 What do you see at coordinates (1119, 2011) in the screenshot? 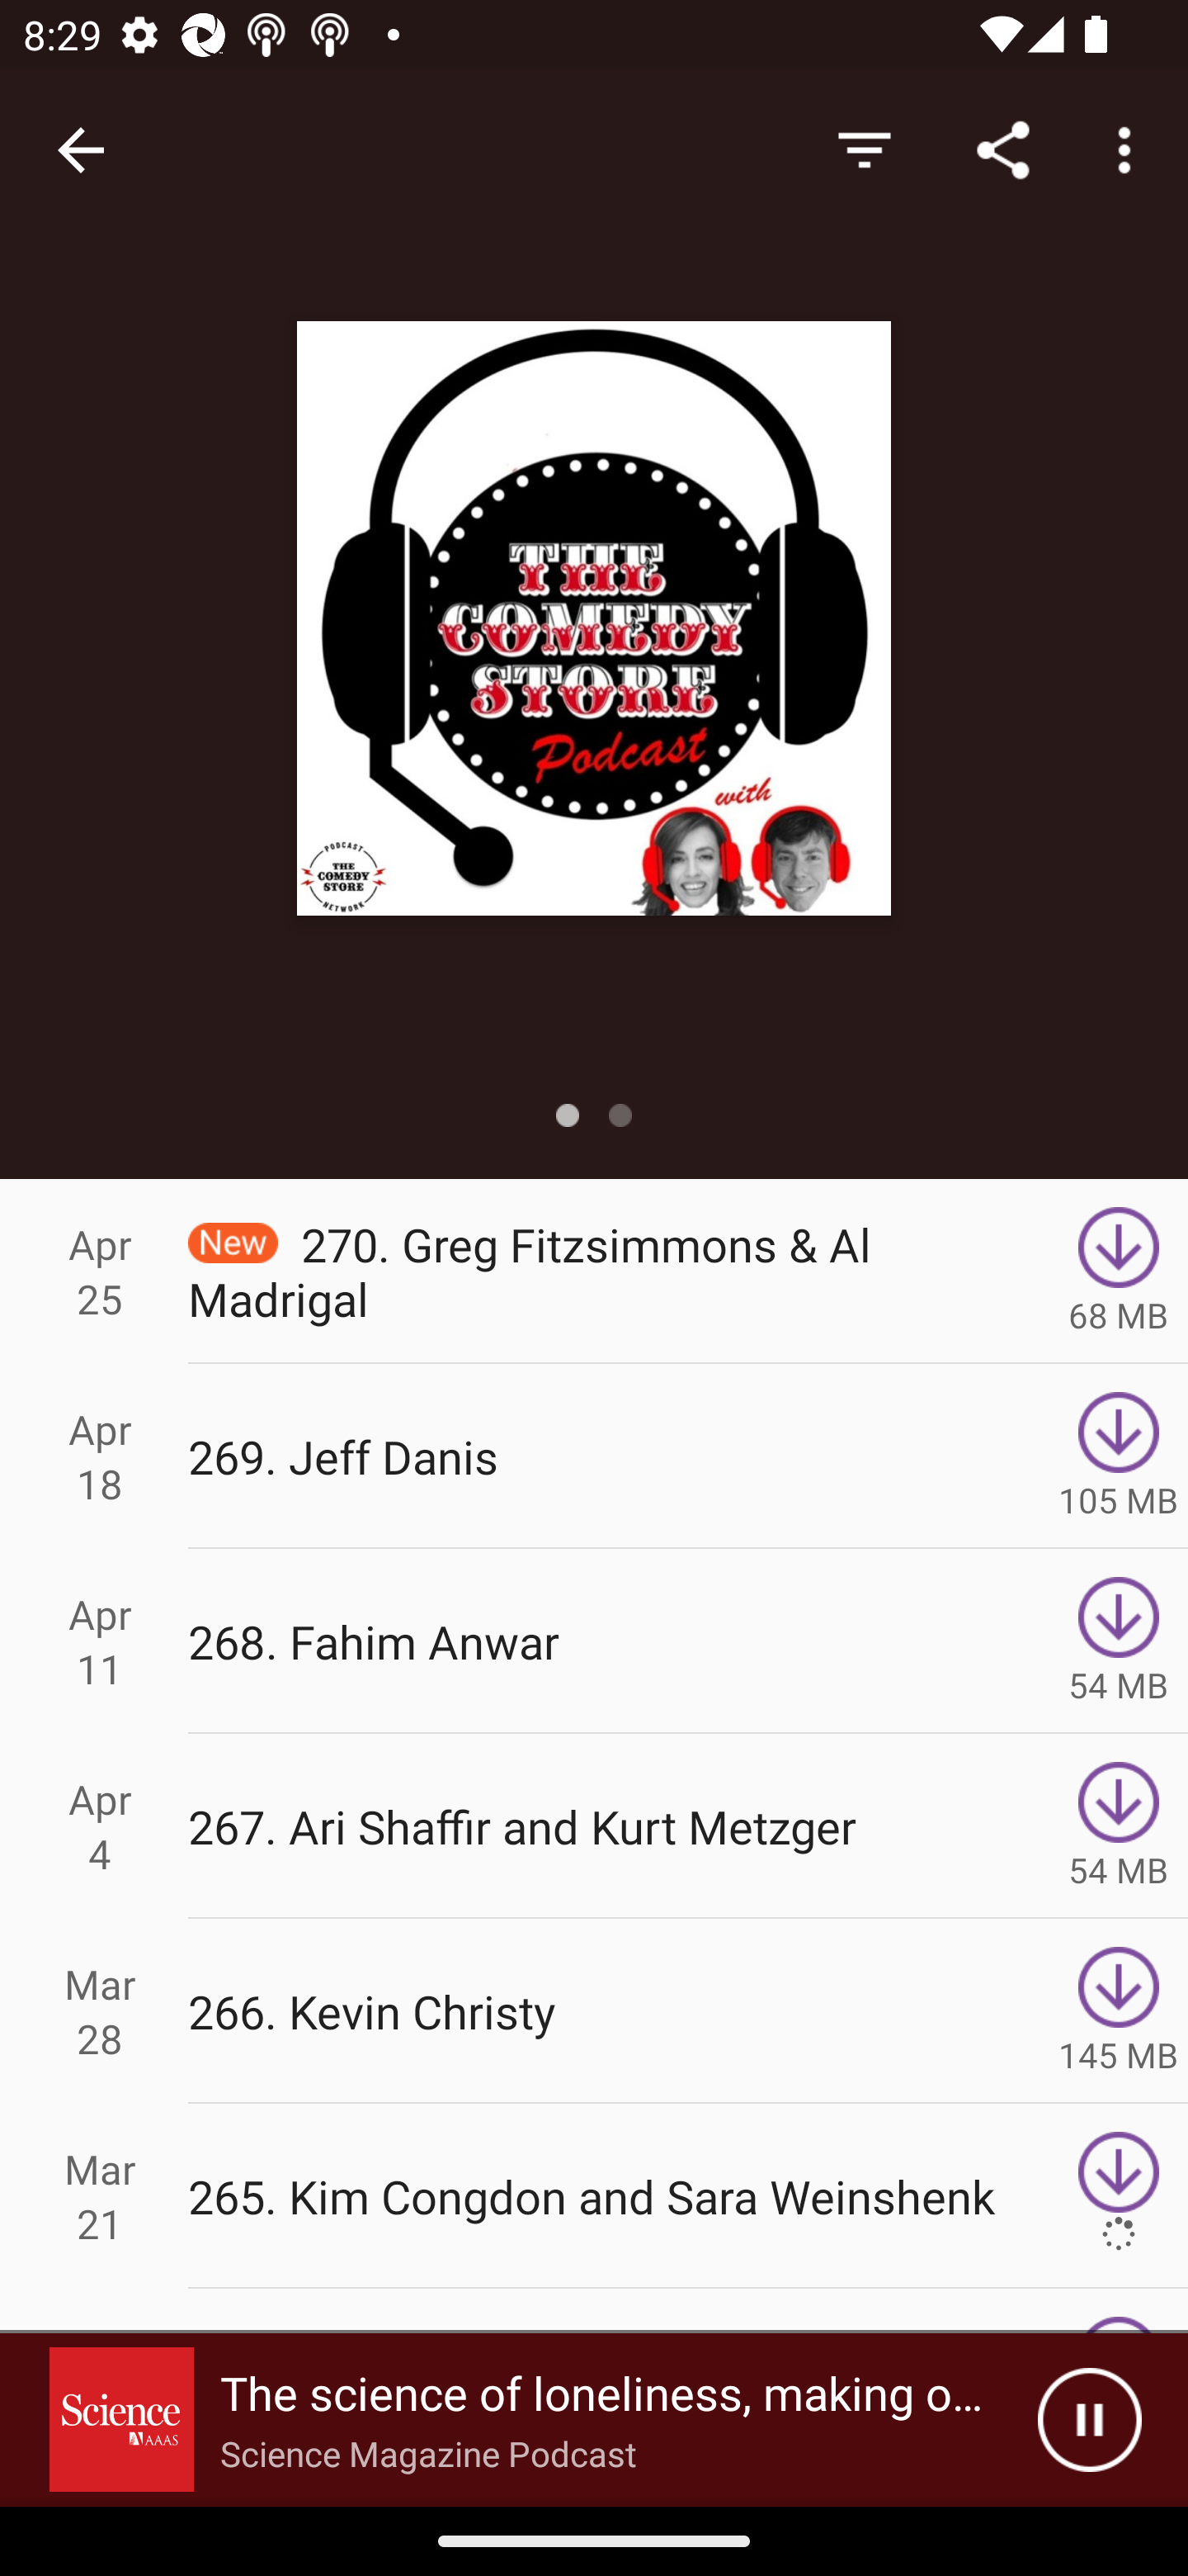
I see `Download 145 MB` at bounding box center [1119, 2011].